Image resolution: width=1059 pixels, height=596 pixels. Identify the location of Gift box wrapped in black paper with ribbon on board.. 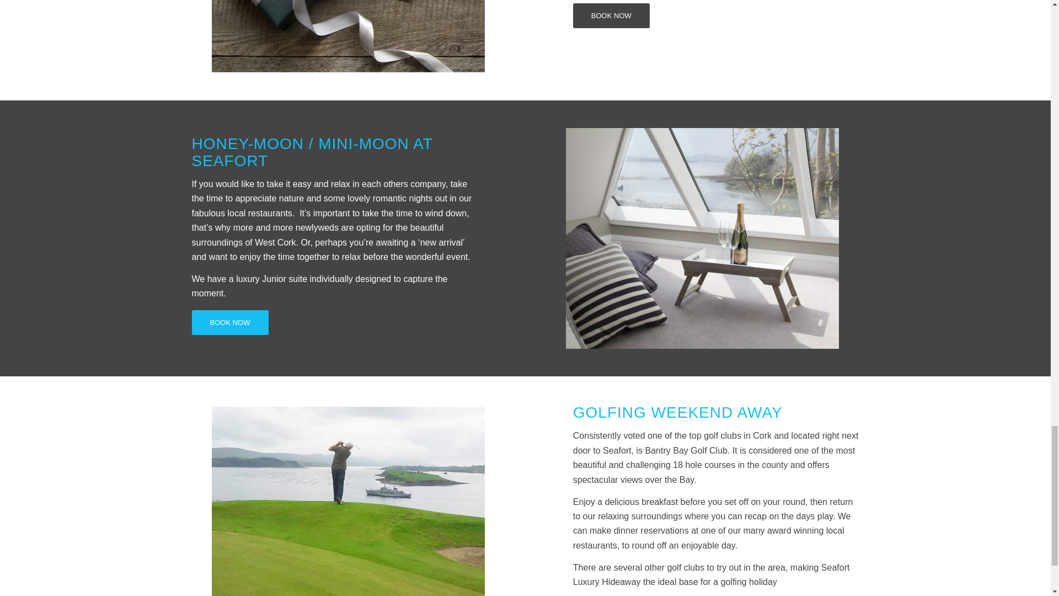
(349, 36).